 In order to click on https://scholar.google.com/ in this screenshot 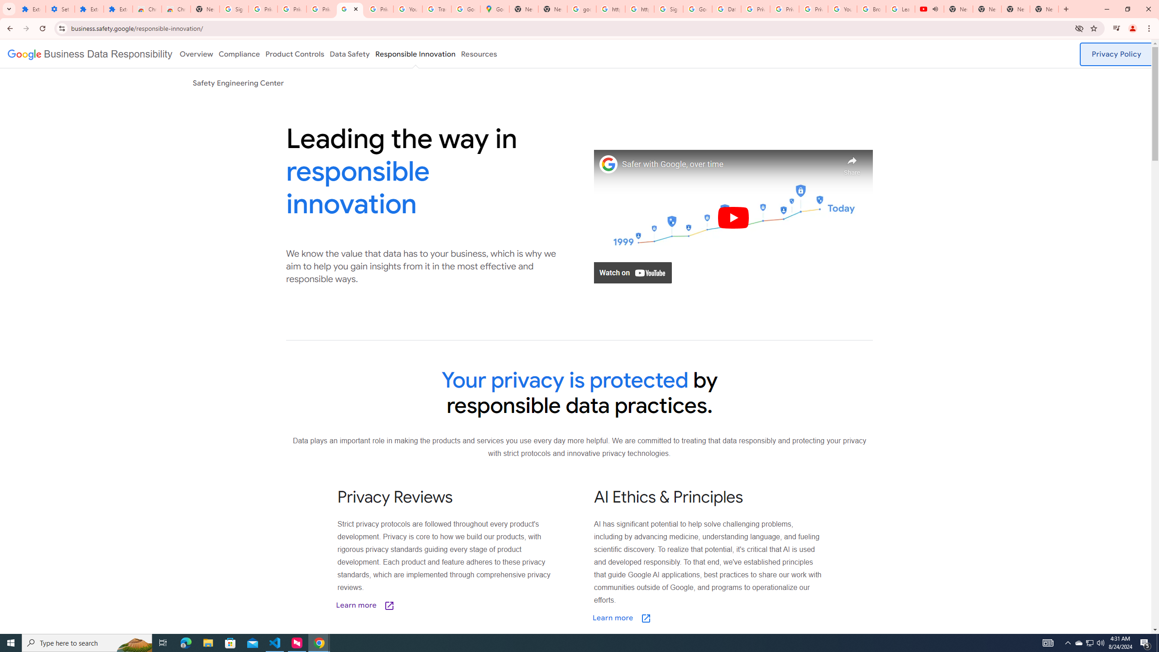, I will do `click(640, 9)`.